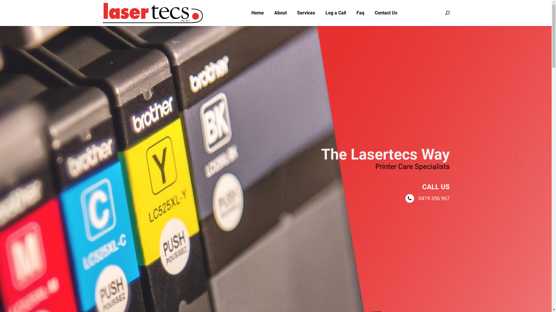 Image resolution: width=556 pixels, height=312 pixels. Describe the element at coordinates (306, 13) in the screenshot. I see `Services` at that location.